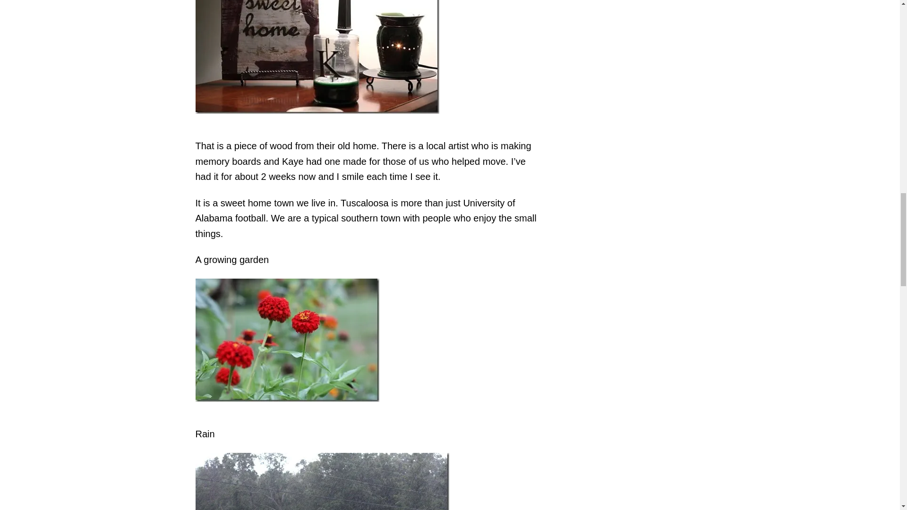 The width and height of the screenshot is (907, 510). What do you see at coordinates (287, 340) in the screenshot?
I see `flowera` at bounding box center [287, 340].